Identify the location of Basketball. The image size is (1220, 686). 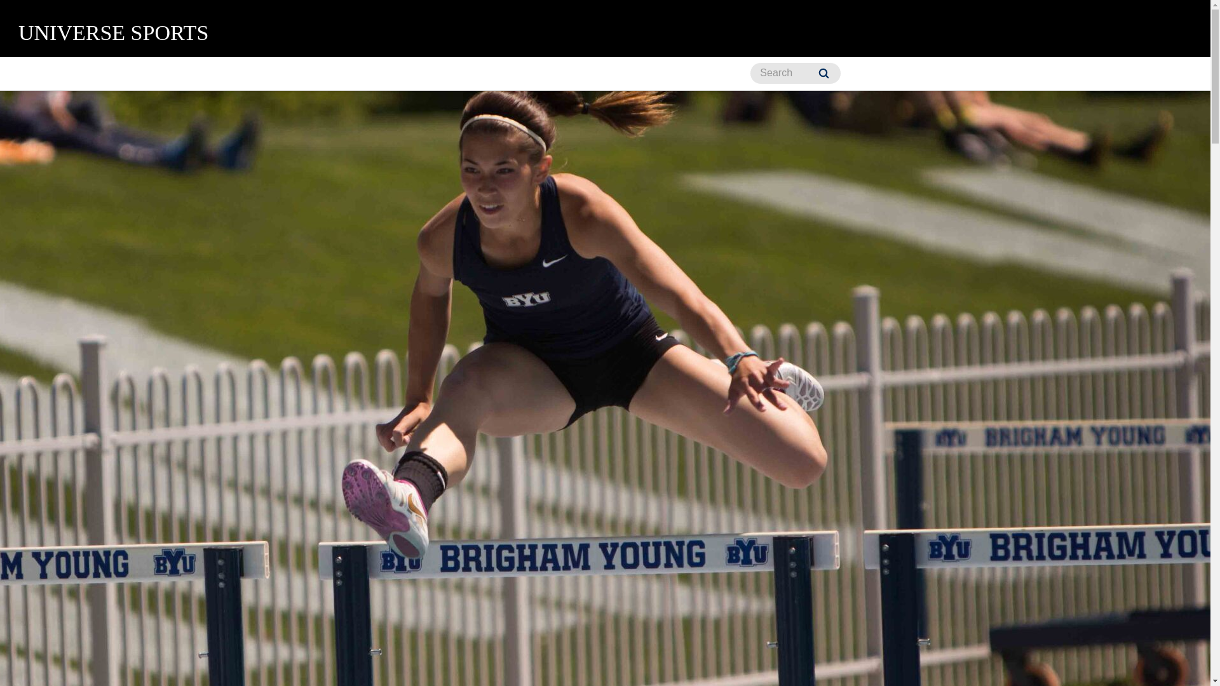
(116, 74).